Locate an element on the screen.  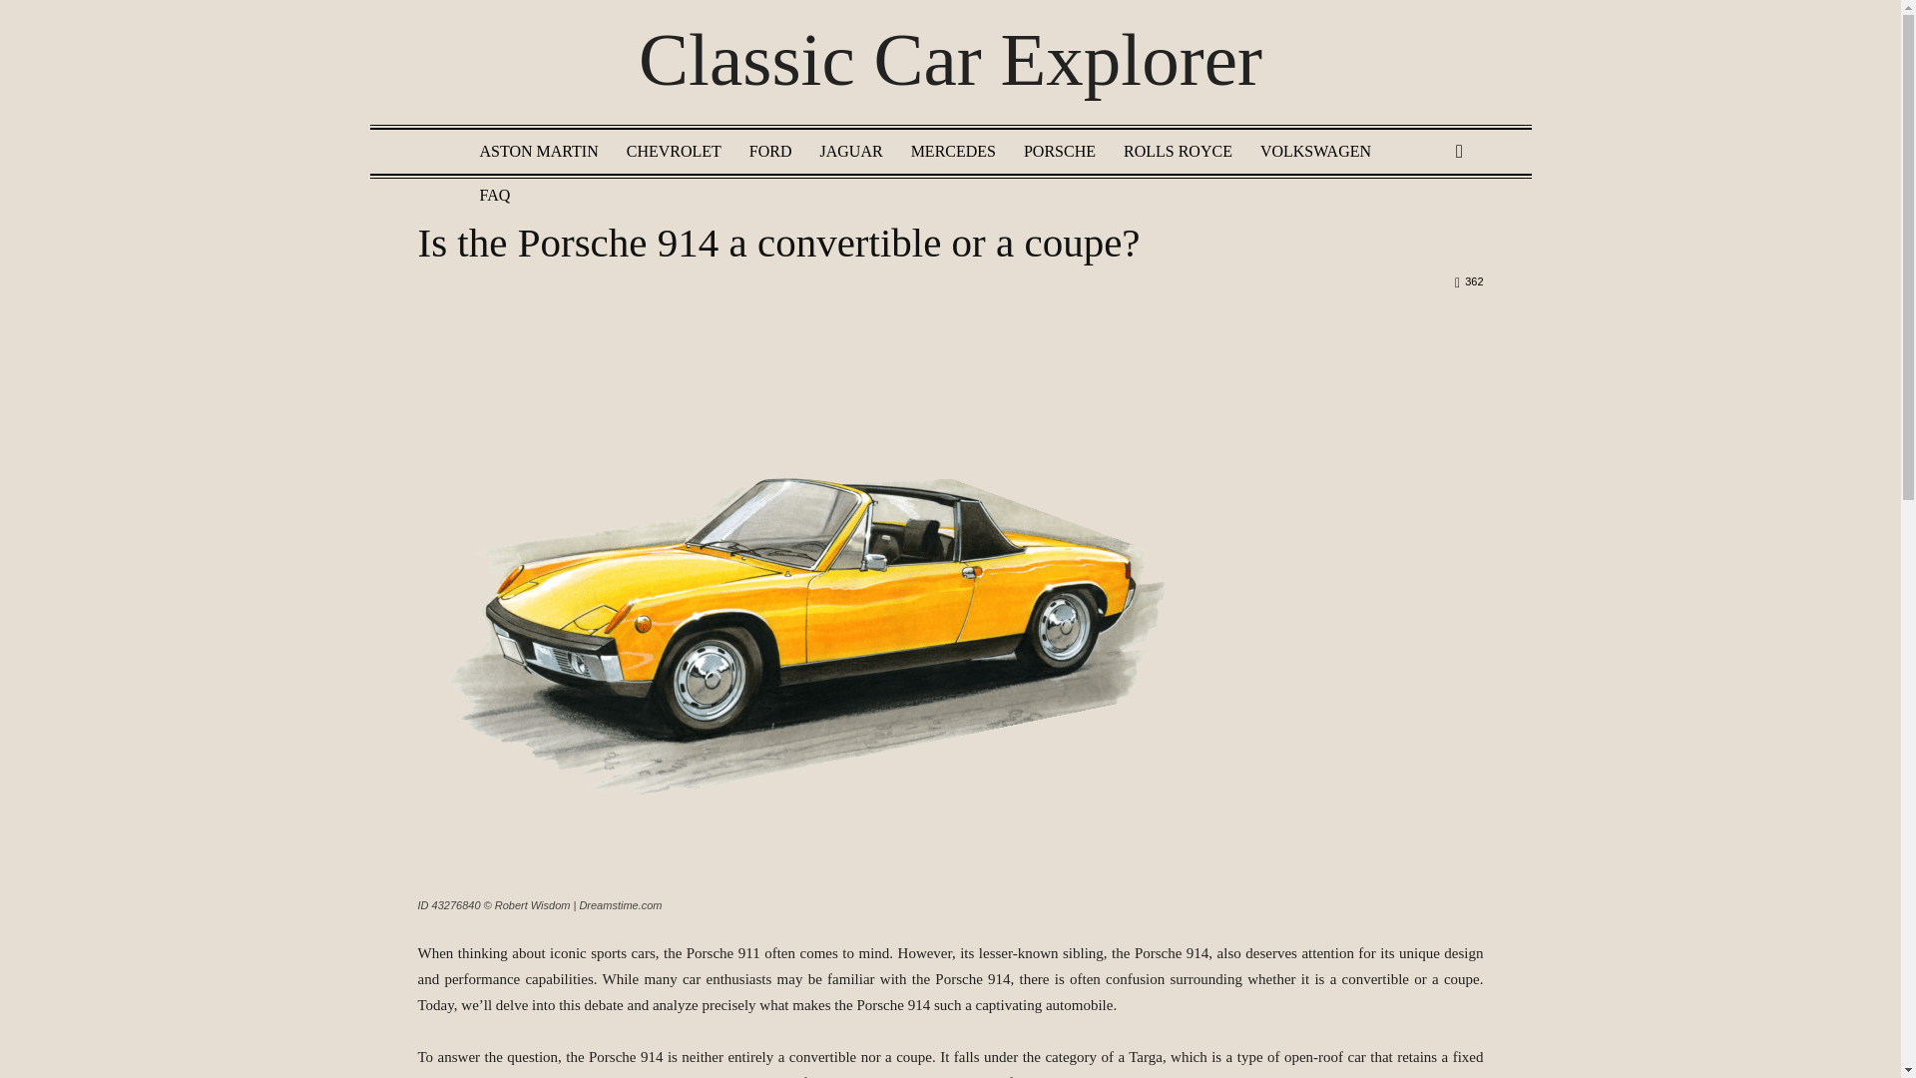
Classic Car Explorer is located at coordinates (950, 66).